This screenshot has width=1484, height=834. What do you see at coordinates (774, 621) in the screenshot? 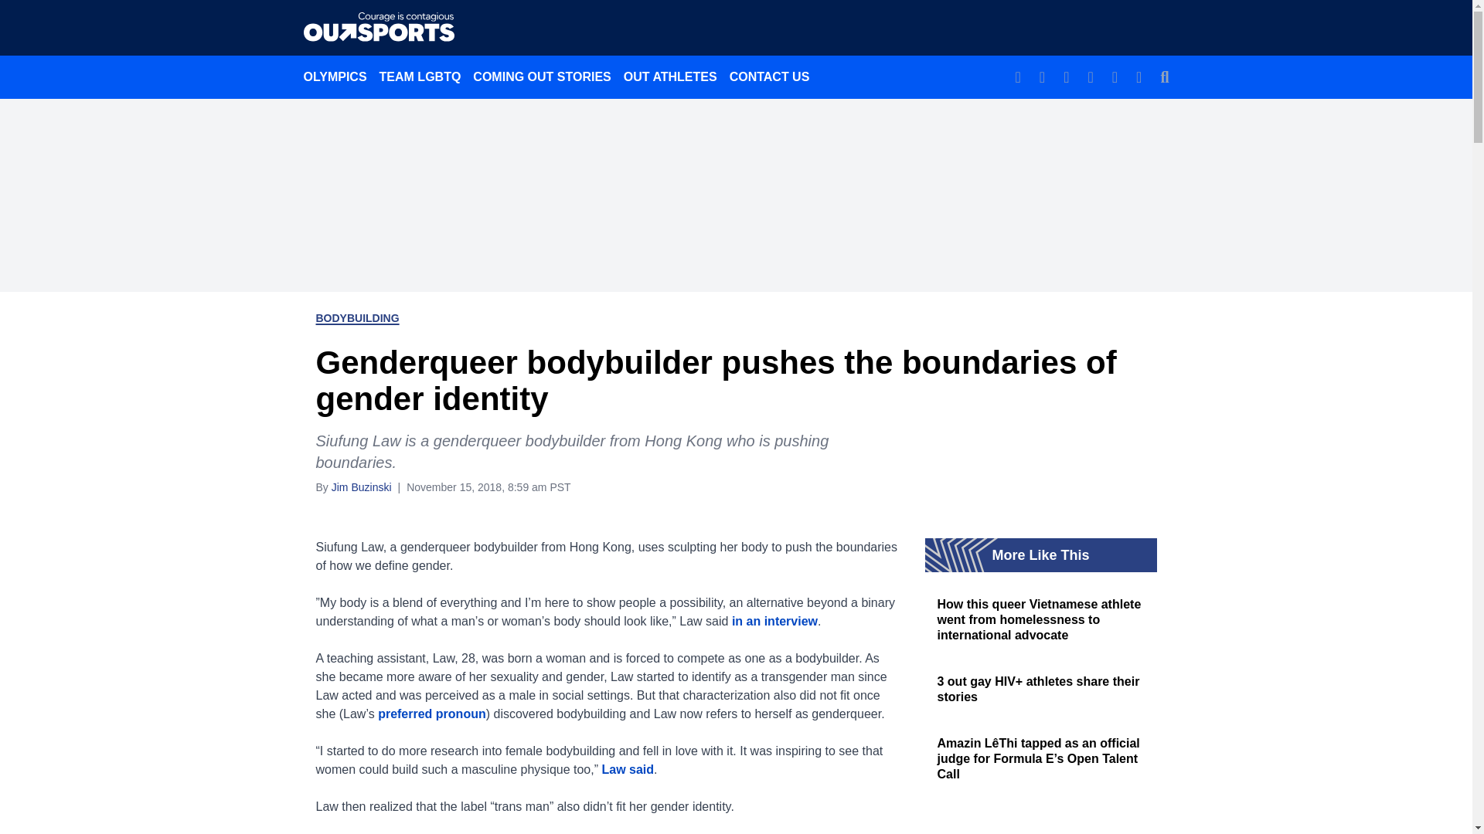
I see `in an interview` at bounding box center [774, 621].